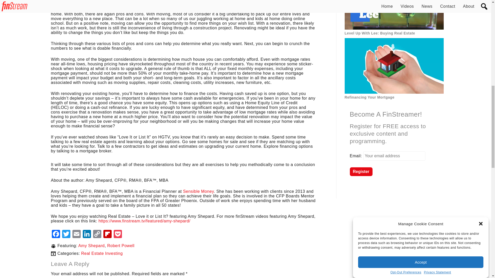 Image resolution: width=495 pixels, height=278 pixels. What do you see at coordinates (56, 234) in the screenshot?
I see `Facebook` at bounding box center [56, 234].